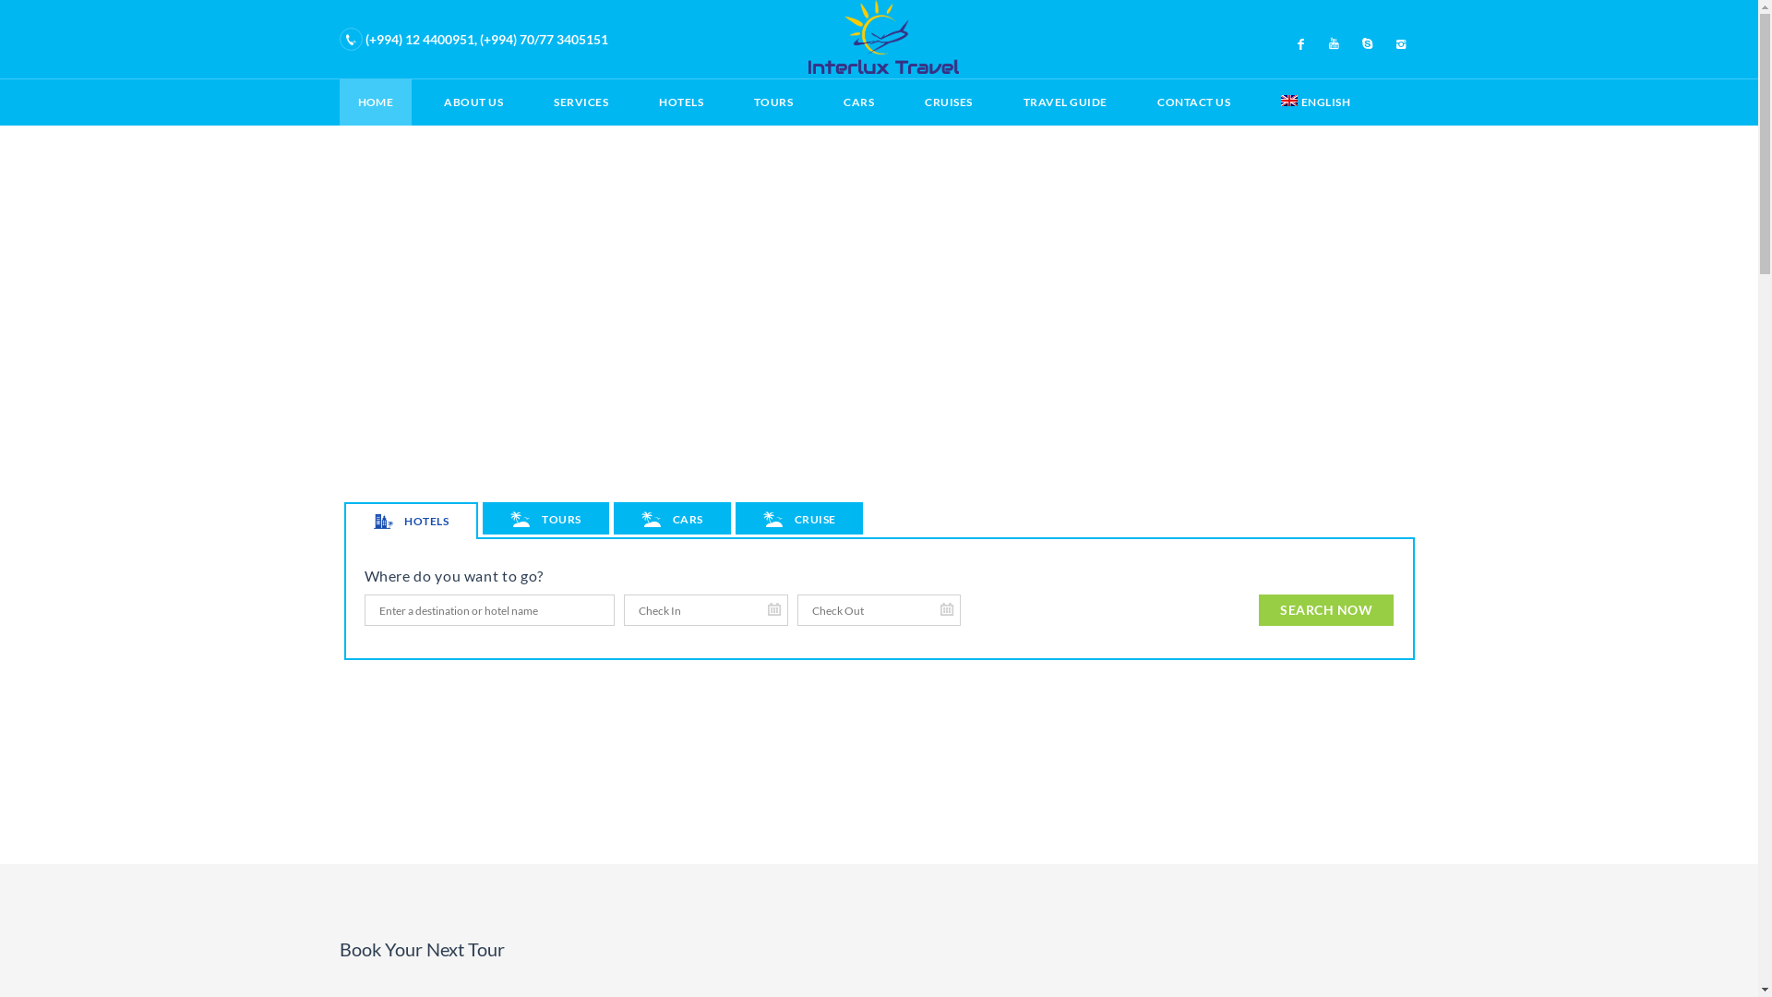  I want to click on TOURS, so click(545, 519).